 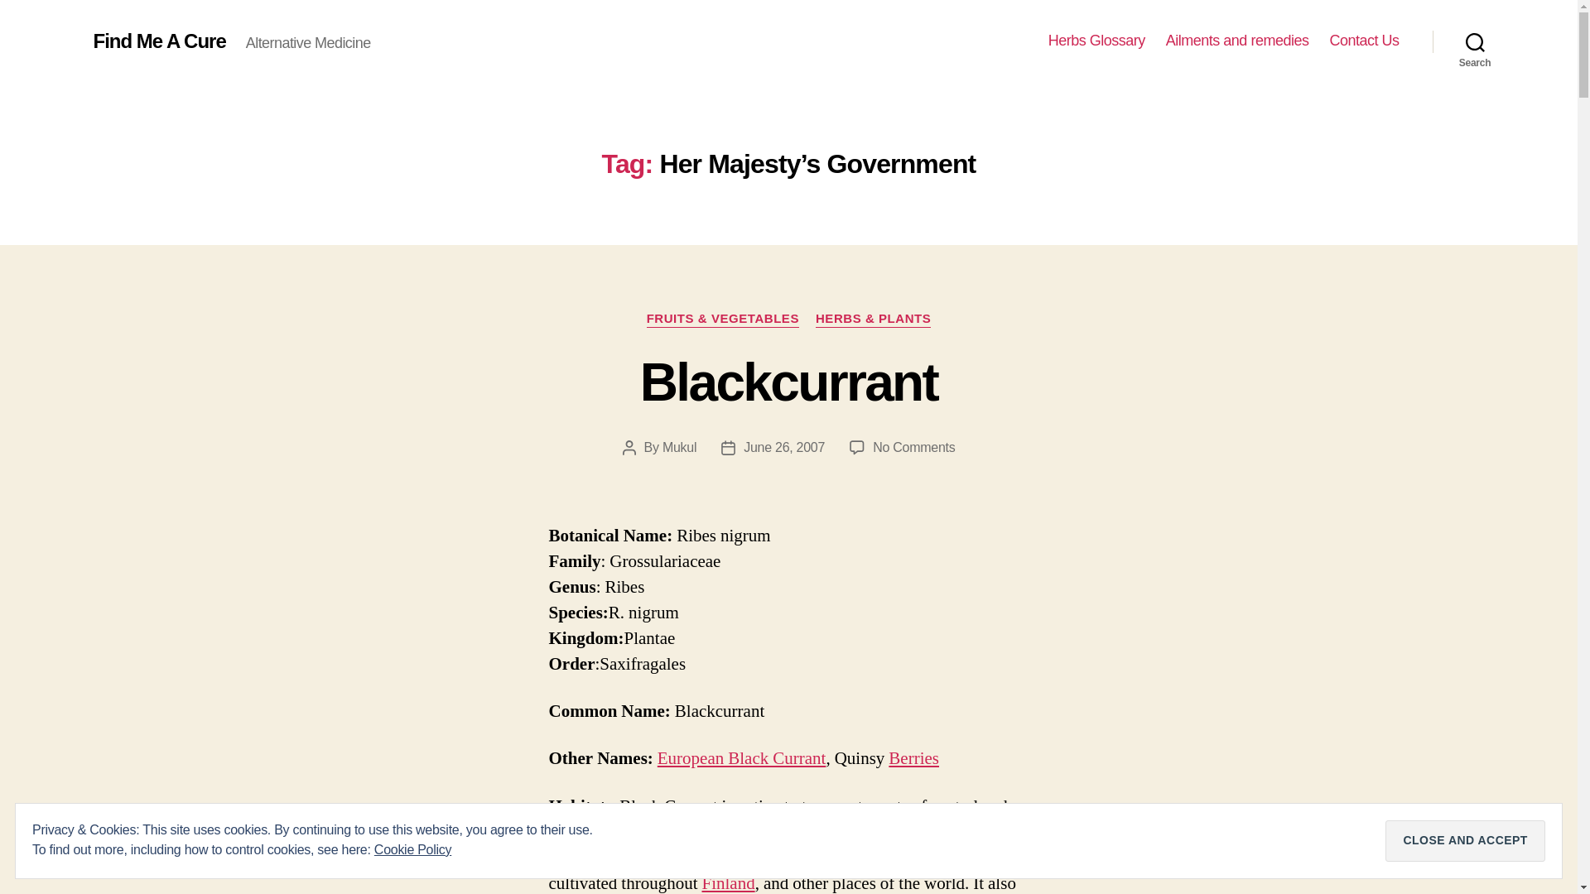 What do you see at coordinates (1475, 41) in the screenshot?
I see `Search` at bounding box center [1475, 41].